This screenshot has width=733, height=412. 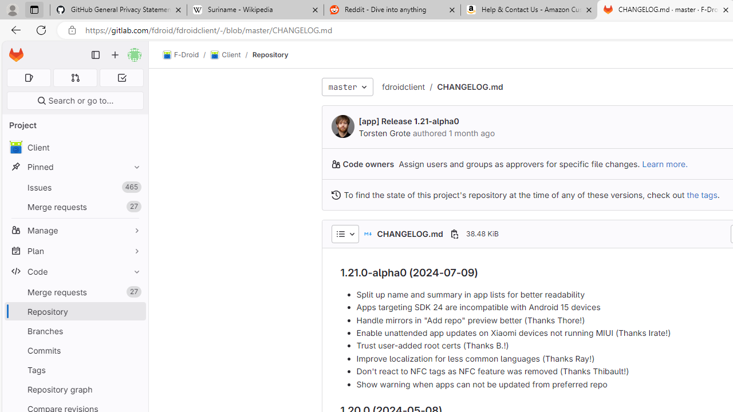 What do you see at coordinates (134, 292) in the screenshot?
I see `Unpin Merge requests` at bounding box center [134, 292].